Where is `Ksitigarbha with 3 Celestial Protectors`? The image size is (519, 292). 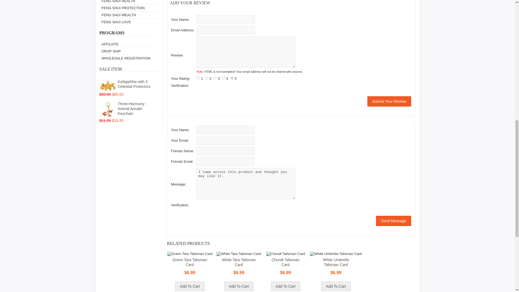
Ksitigarbha with 3 Celestial Protectors is located at coordinates (108, 85).